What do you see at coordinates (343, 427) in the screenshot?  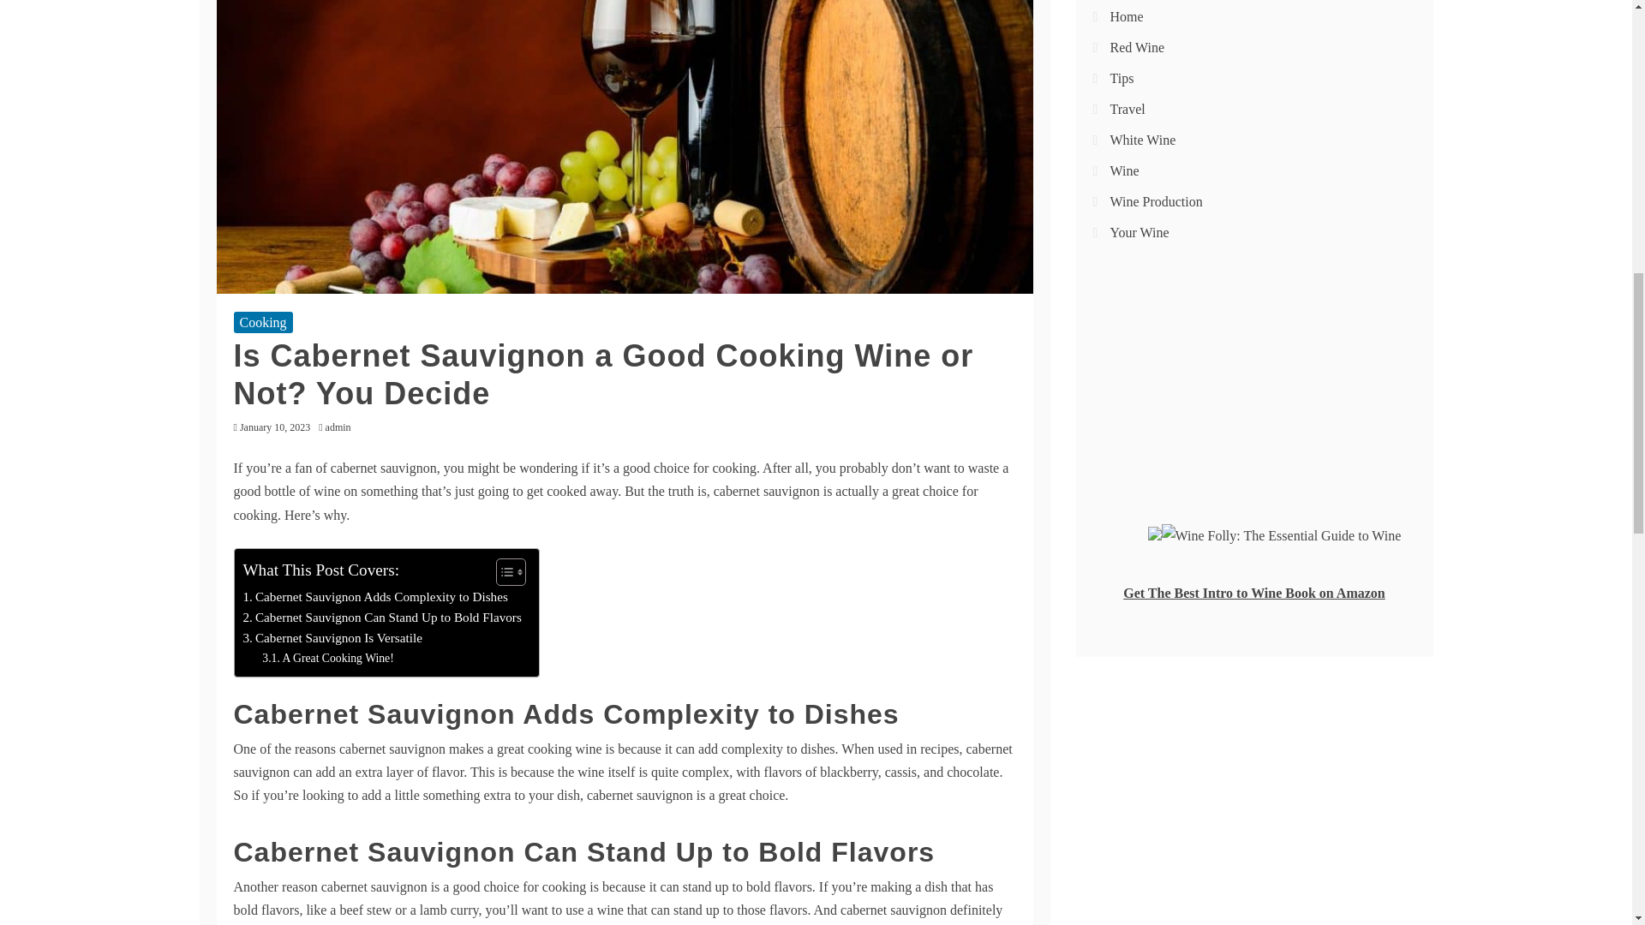 I see `admin` at bounding box center [343, 427].